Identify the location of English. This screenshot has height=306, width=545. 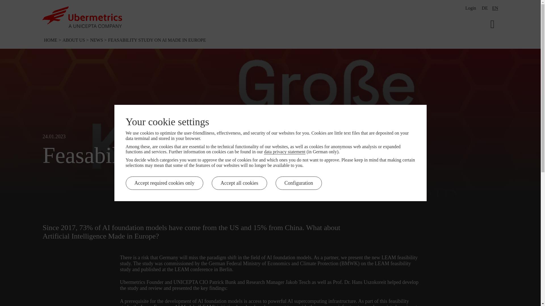
(492, 23).